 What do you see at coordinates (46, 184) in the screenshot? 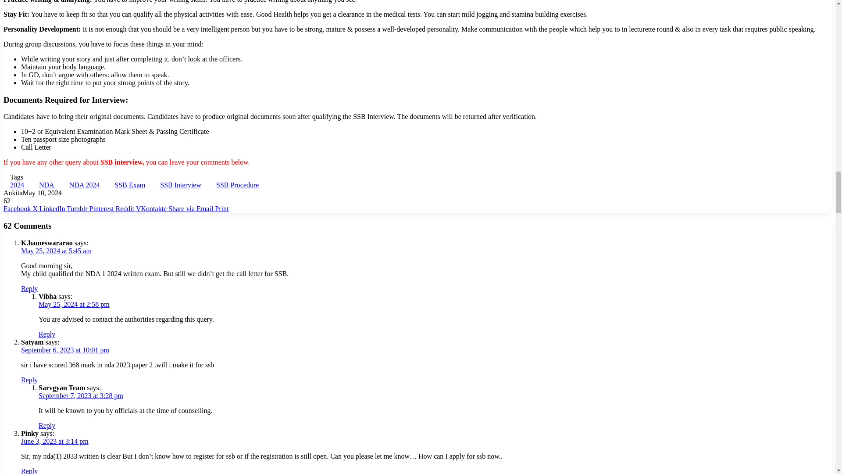
I see `NDA` at bounding box center [46, 184].